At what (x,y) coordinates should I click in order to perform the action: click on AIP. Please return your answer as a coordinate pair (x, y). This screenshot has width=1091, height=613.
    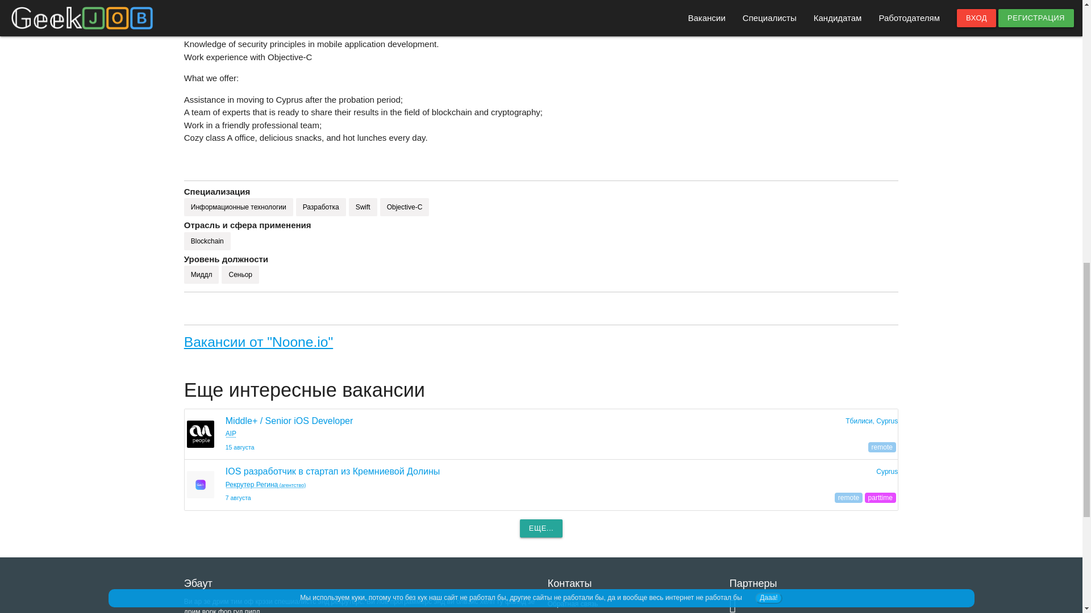
    Looking at the image, I should click on (231, 434).